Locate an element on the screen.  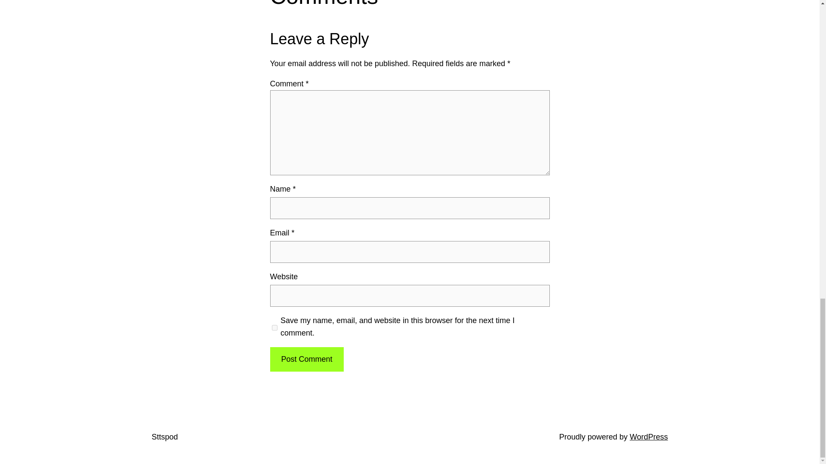
WordPress is located at coordinates (649, 437).